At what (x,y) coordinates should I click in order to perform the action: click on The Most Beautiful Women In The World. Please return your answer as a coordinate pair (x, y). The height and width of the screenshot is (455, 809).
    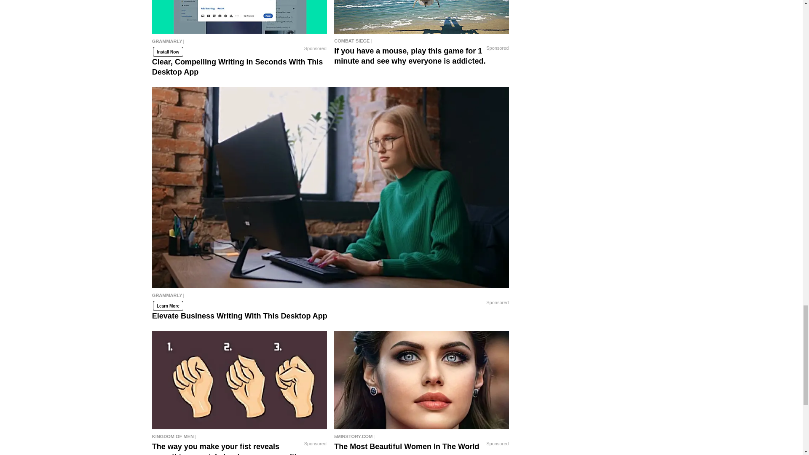
    Looking at the image, I should click on (421, 436).